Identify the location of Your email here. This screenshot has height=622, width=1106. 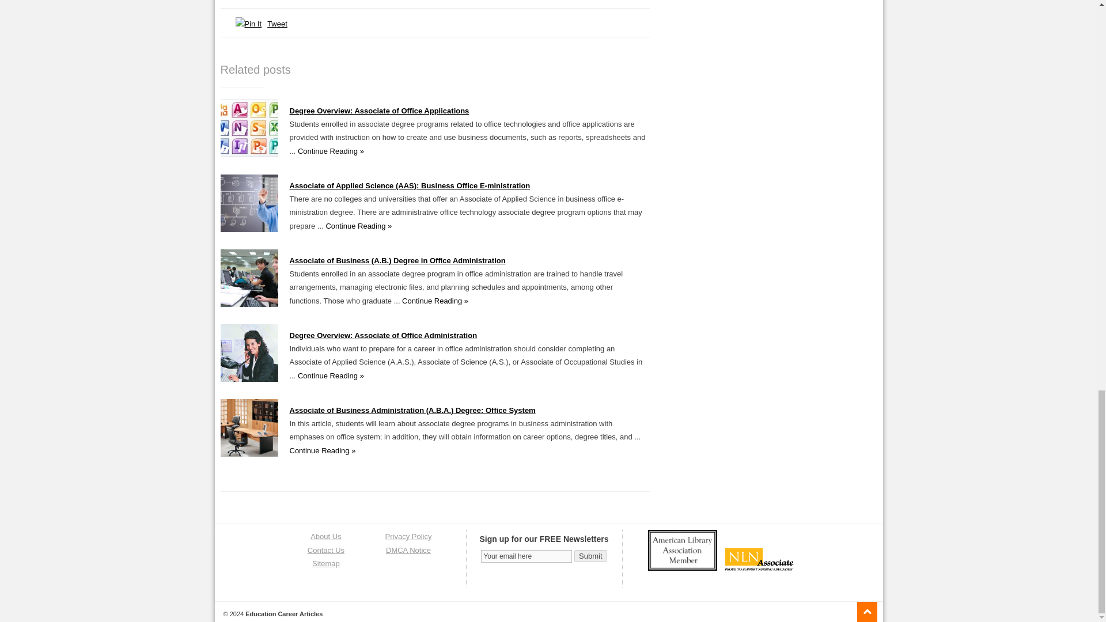
(527, 556).